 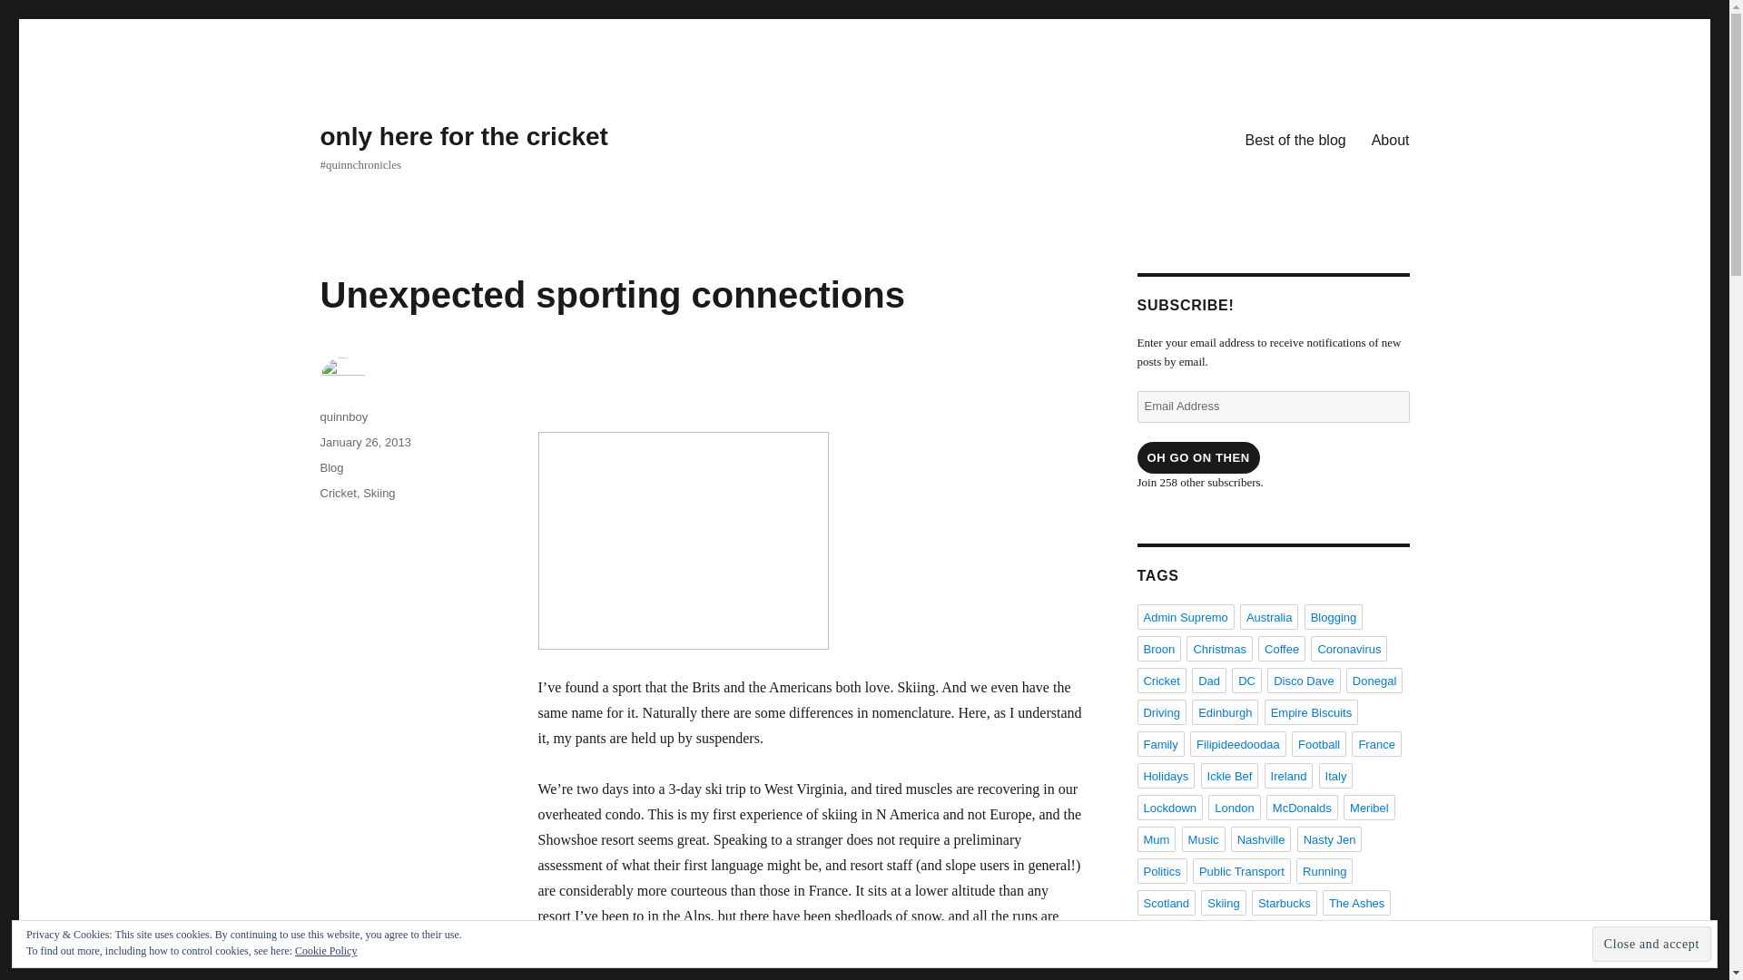 What do you see at coordinates (1282, 648) in the screenshot?
I see `Coffee` at bounding box center [1282, 648].